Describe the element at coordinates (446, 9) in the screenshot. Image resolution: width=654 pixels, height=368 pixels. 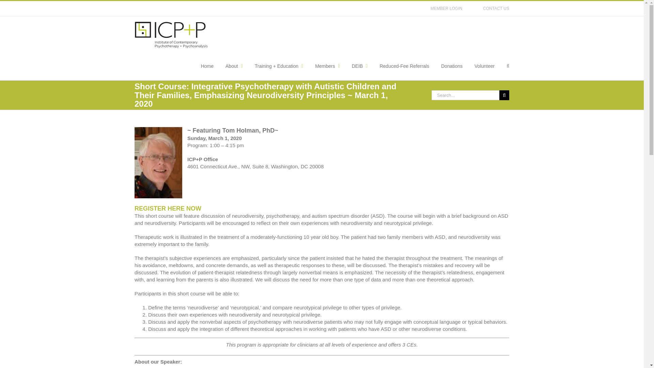
I see `MEMBER LOGIN` at that location.